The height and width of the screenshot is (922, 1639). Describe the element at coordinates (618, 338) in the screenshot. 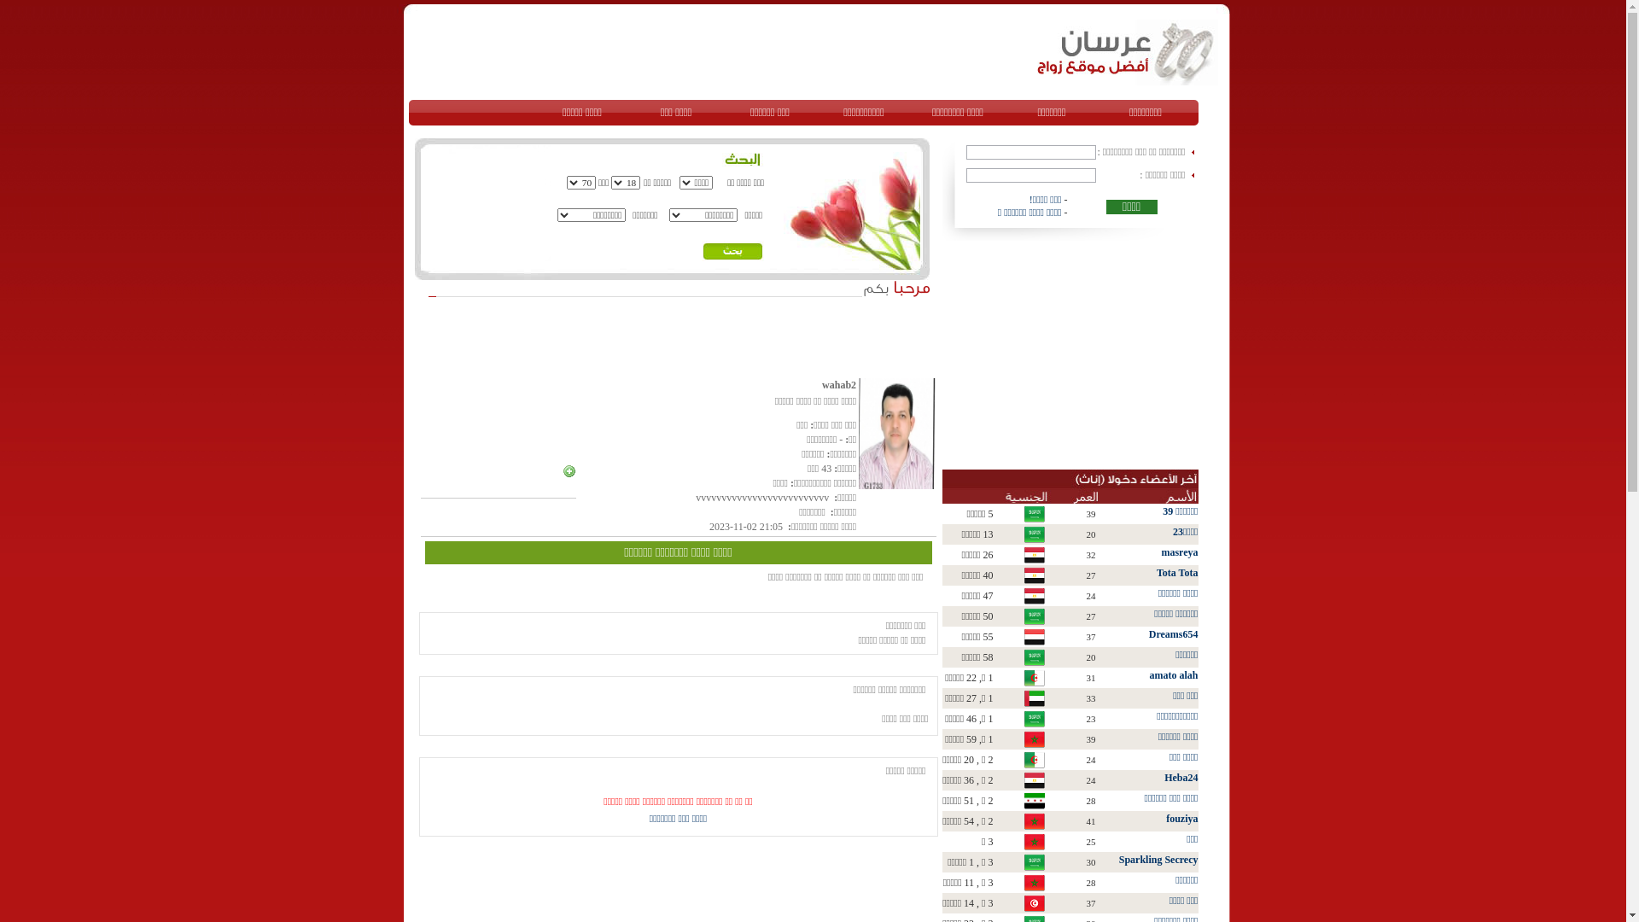

I see `Advertisement` at that location.